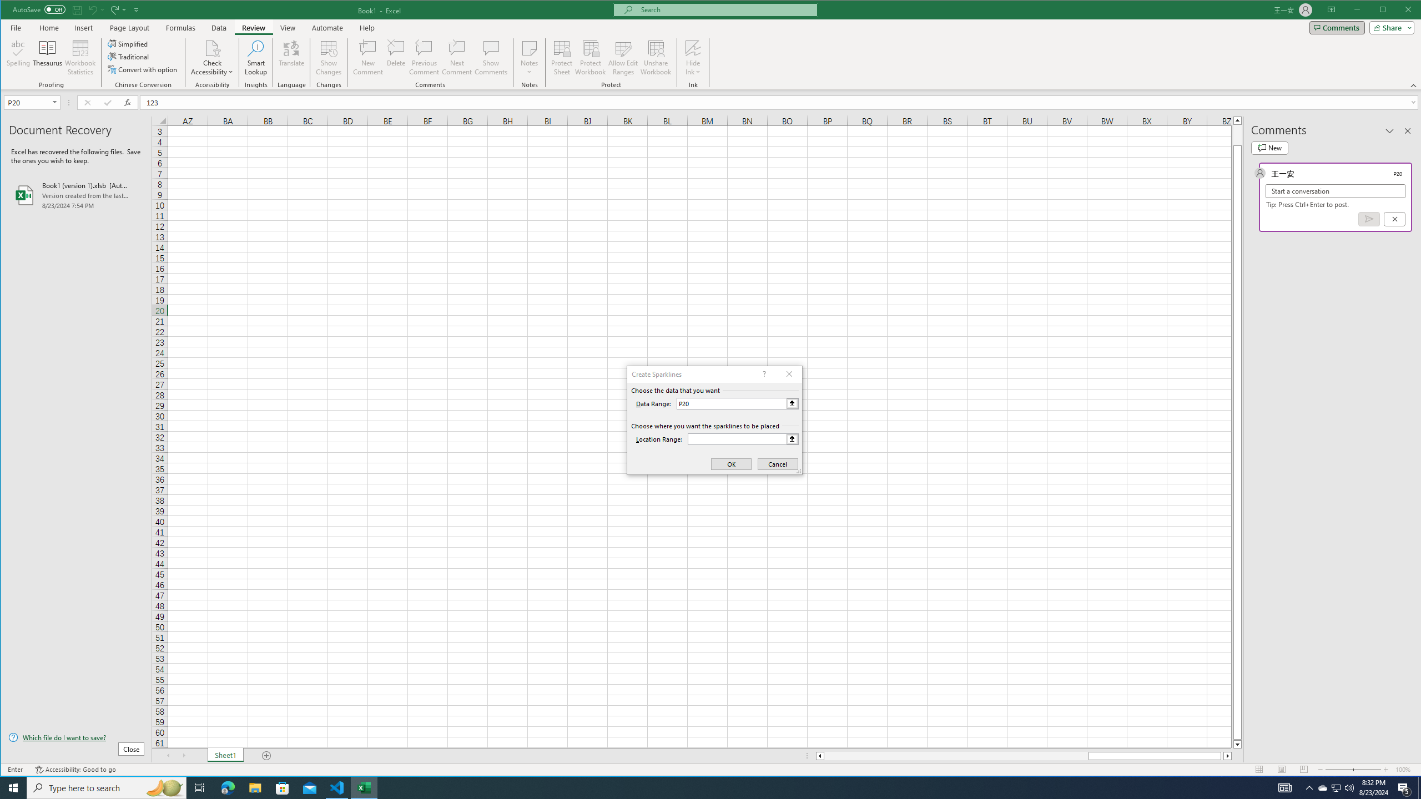  What do you see at coordinates (456, 58) in the screenshot?
I see `Next Comment` at bounding box center [456, 58].